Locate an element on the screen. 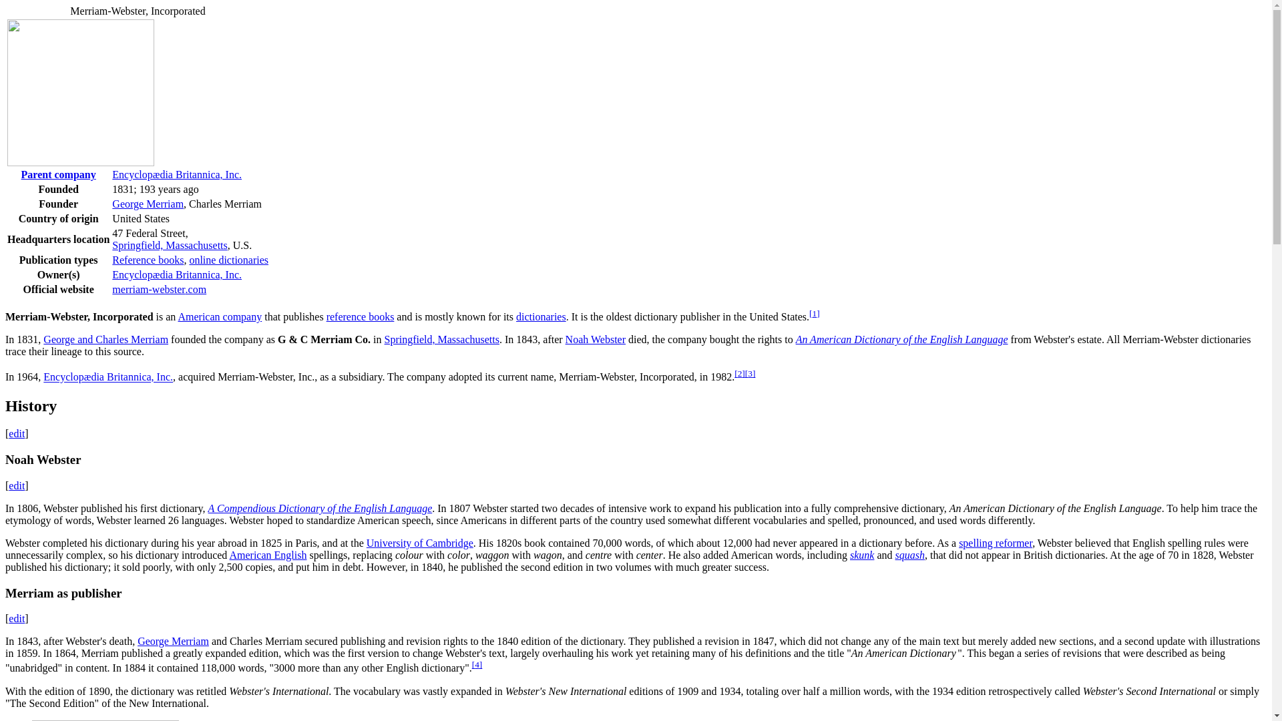 This screenshot has height=721, width=1282. edit is located at coordinates (16, 618).